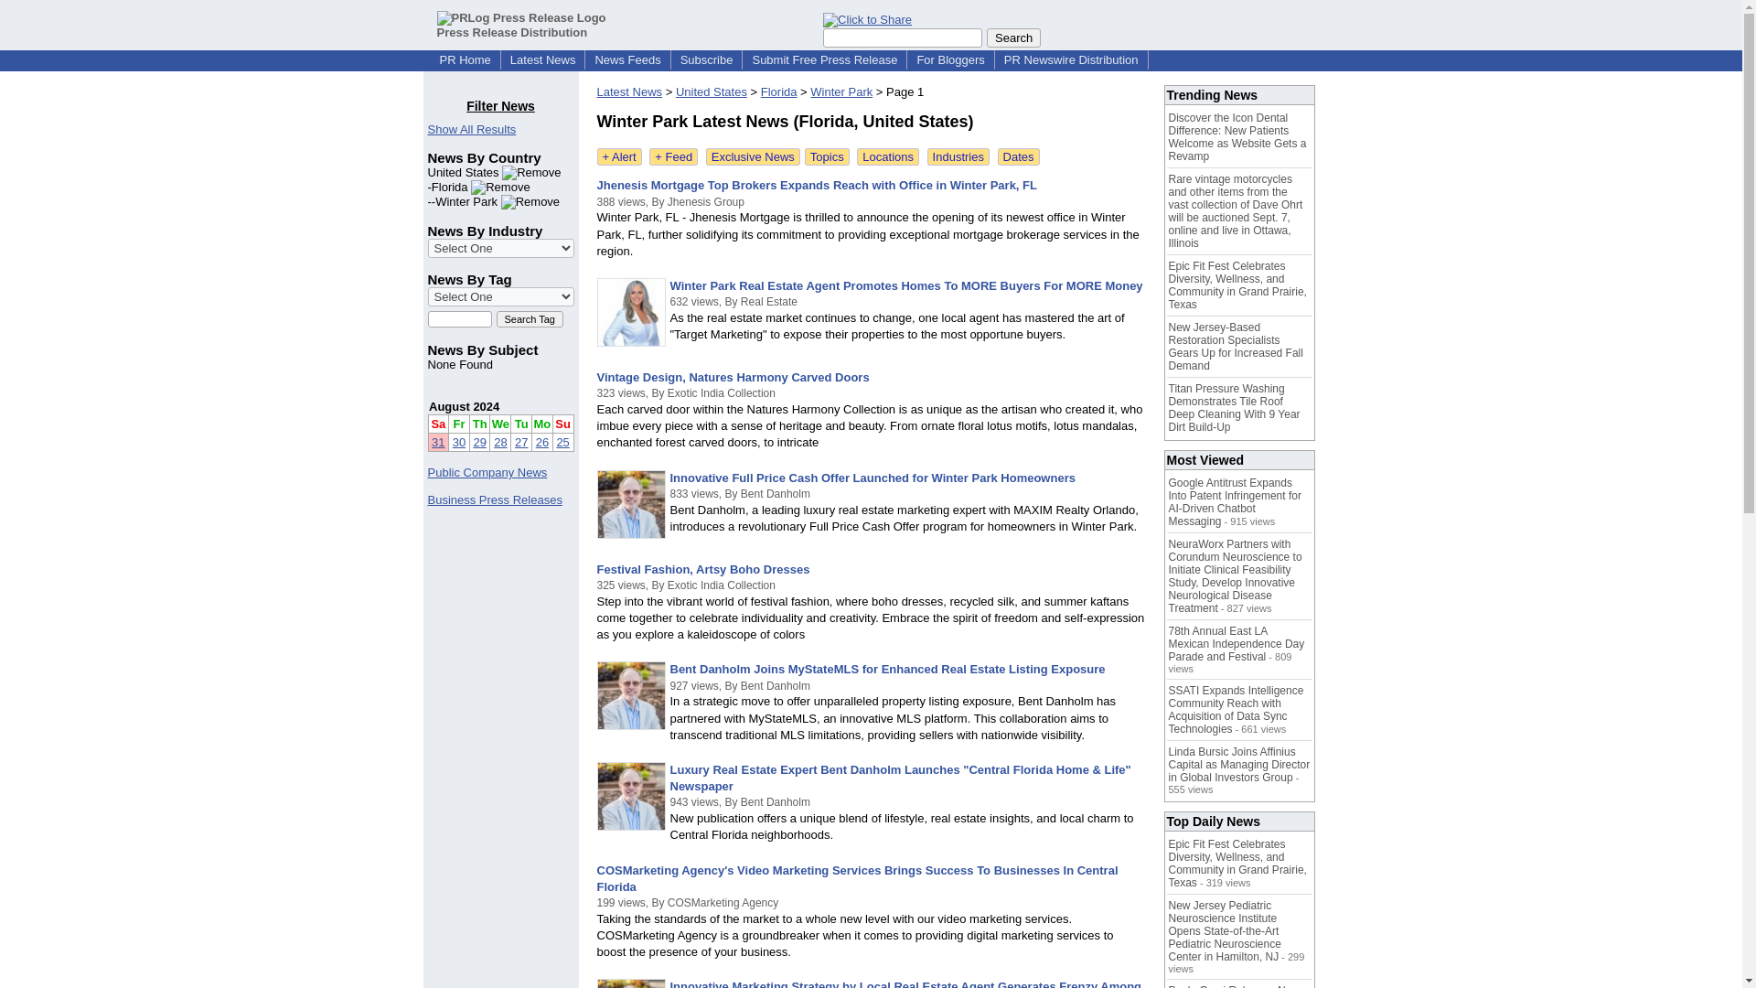  Describe the element at coordinates (472, 129) in the screenshot. I see `Click to see the index with all filters cleared` at that location.